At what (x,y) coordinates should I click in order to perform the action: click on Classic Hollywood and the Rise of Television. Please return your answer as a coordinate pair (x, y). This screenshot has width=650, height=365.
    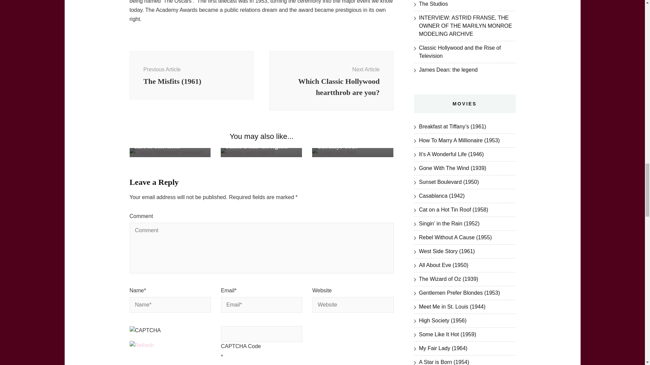
    Looking at the image, I should click on (152, 333).